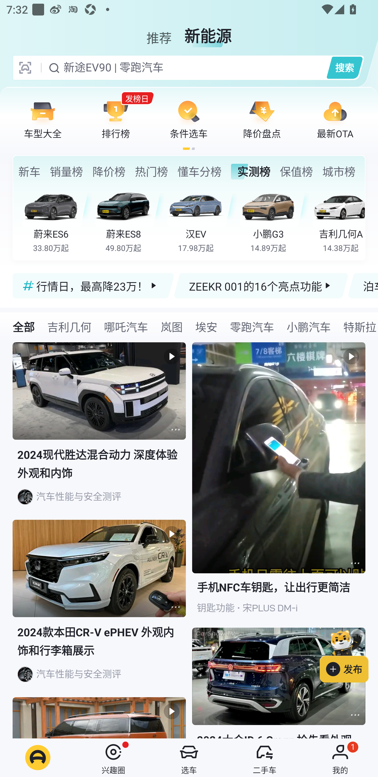 Image resolution: width=378 pixels, height=777 pixels. I want to click on 行情日，最高降23万！, so click(93, 285).